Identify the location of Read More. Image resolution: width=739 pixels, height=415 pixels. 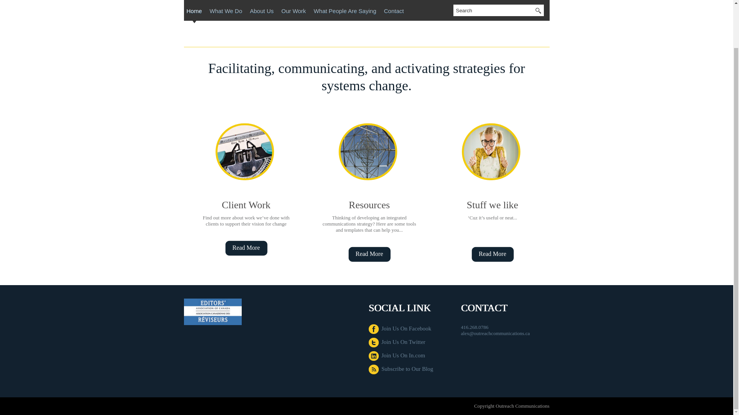
(492, 254).